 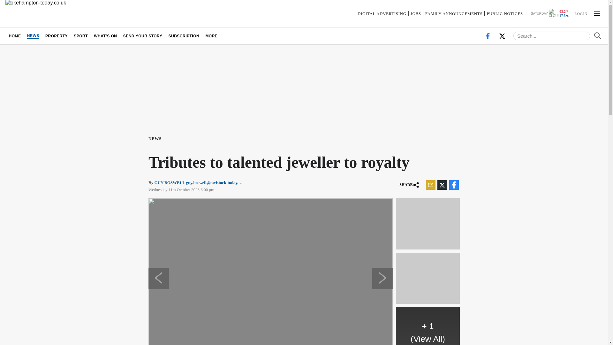 I want to click on SPORT, so click(x=81, y=36).